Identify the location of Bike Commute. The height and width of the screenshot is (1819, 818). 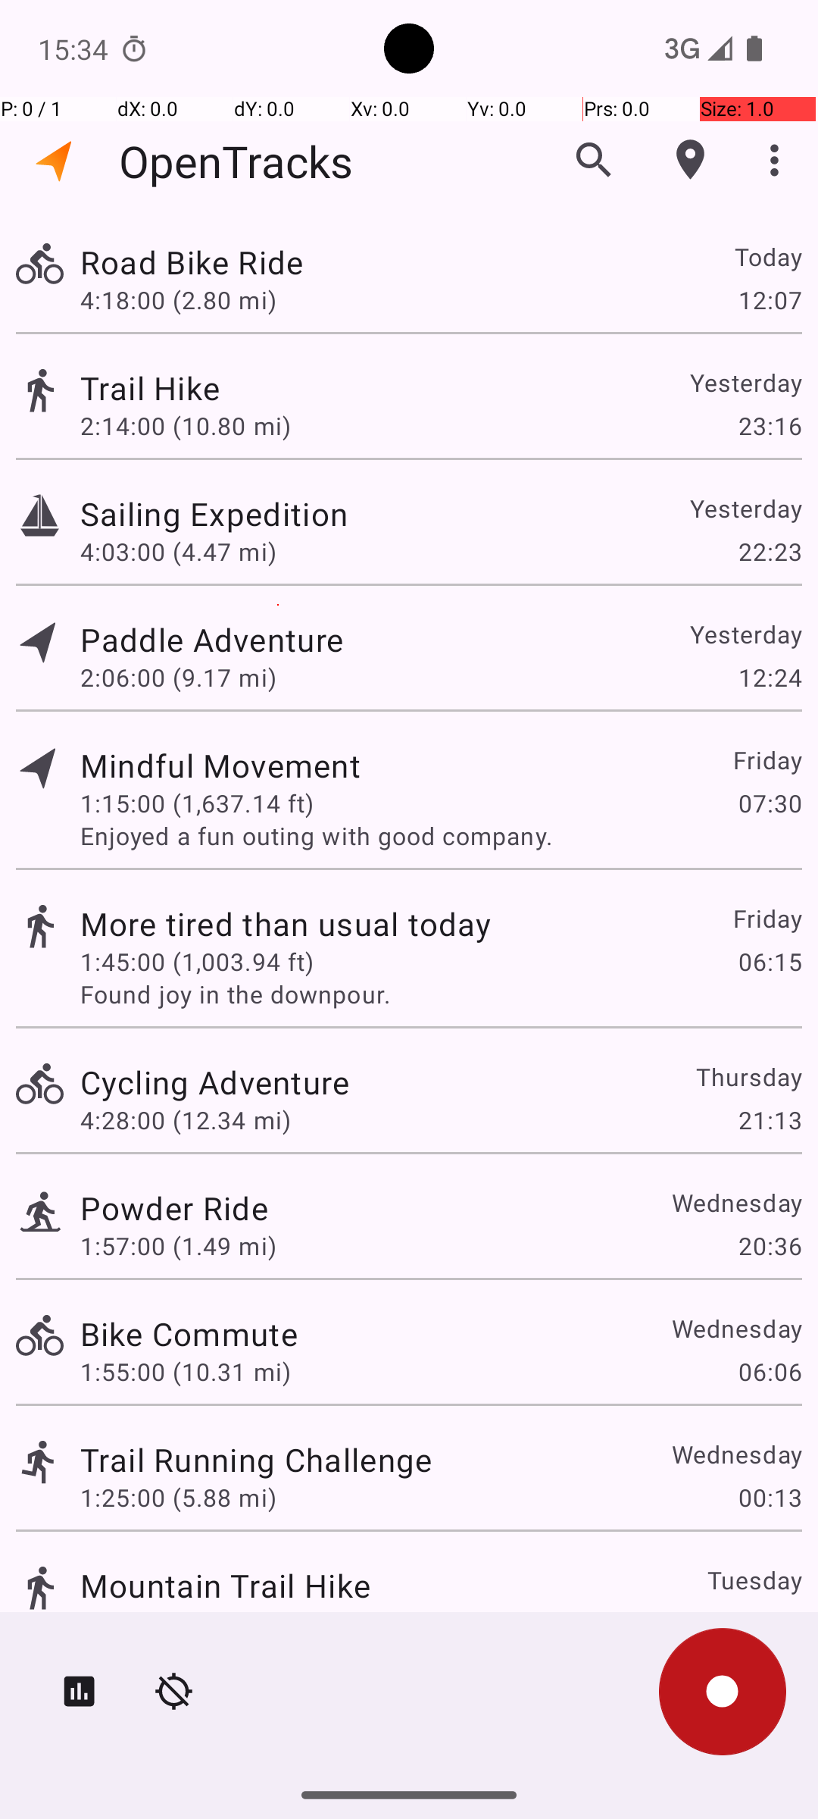
(189, 1333).